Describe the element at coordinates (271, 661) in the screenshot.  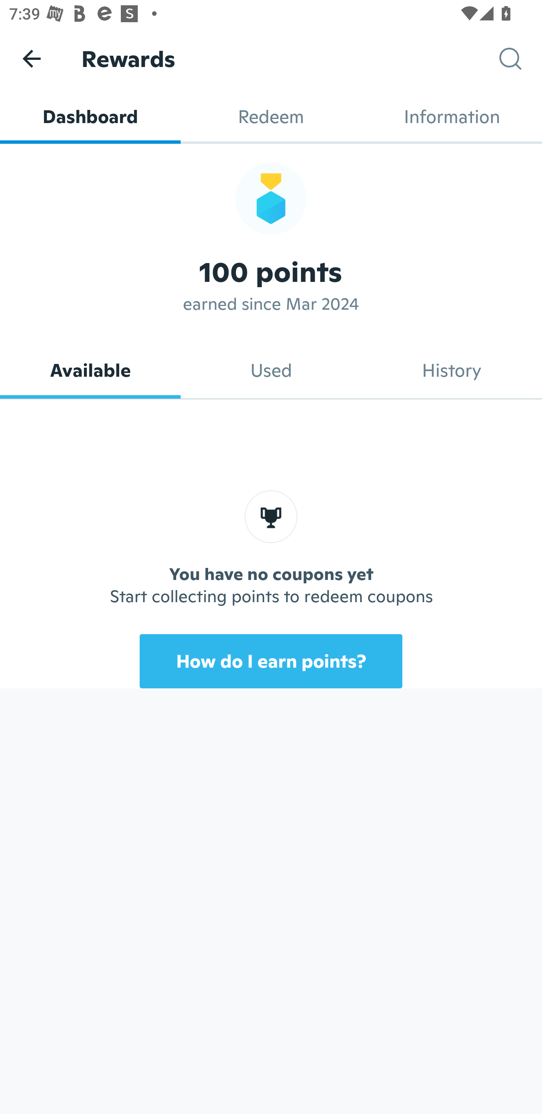
I see `How do I earn points?` at that location.